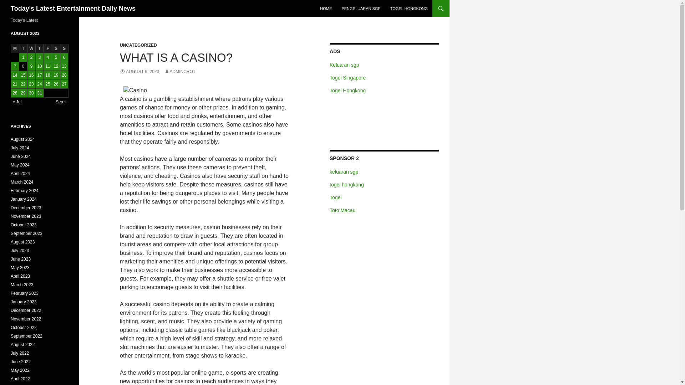 The width and height of the screenshot is (685, 385). Describe the element at coordinates (31, 66) in the screenshot. I see `9` at that location.